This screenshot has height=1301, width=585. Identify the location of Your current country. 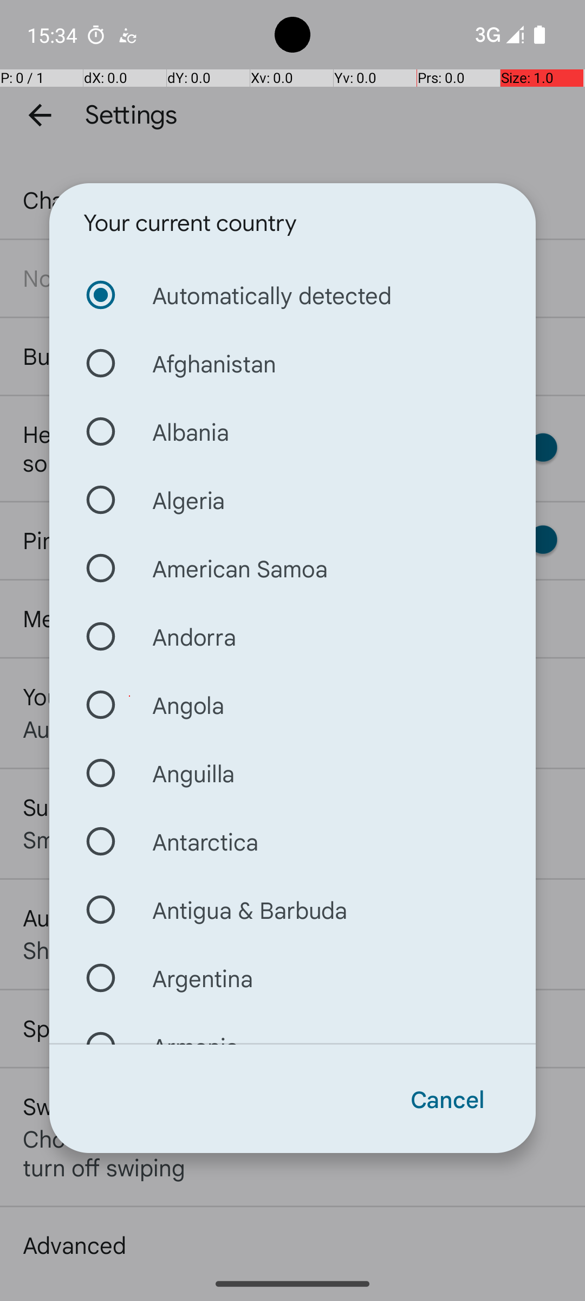
(190, 223).